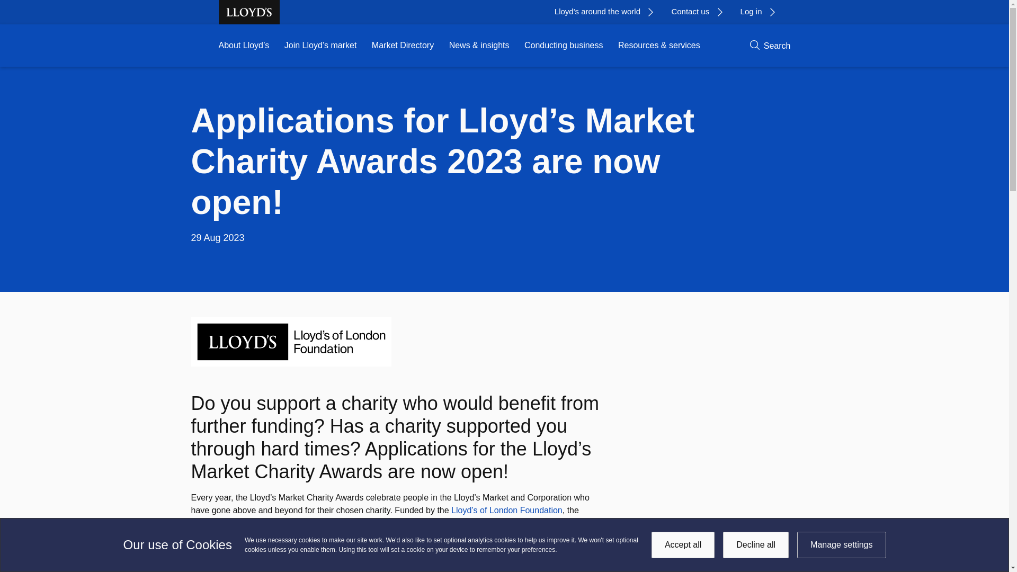 The image size is (1017, 572). Describe the element at coordinates (608, 12) in the screenshot. I see `Lloyd's around the world` at that location.